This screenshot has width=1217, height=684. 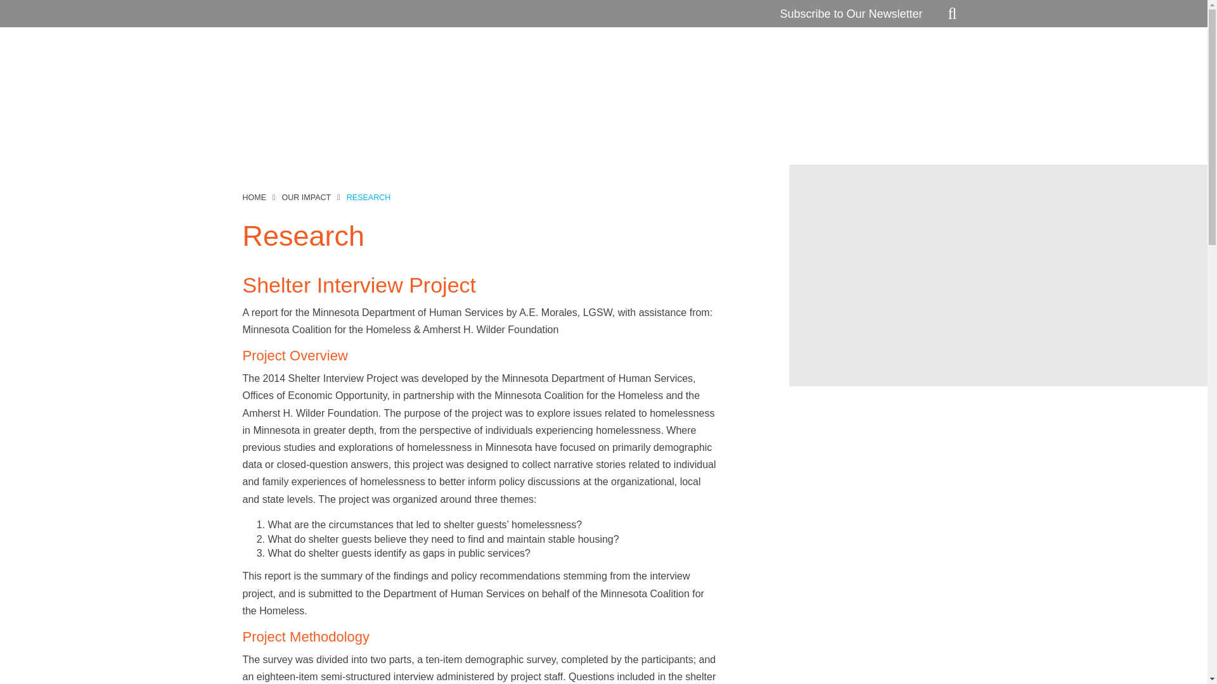 What do you see at coordinates (624, 63) in the screenshot?
I see `About us` at bounding box center [624, 63].